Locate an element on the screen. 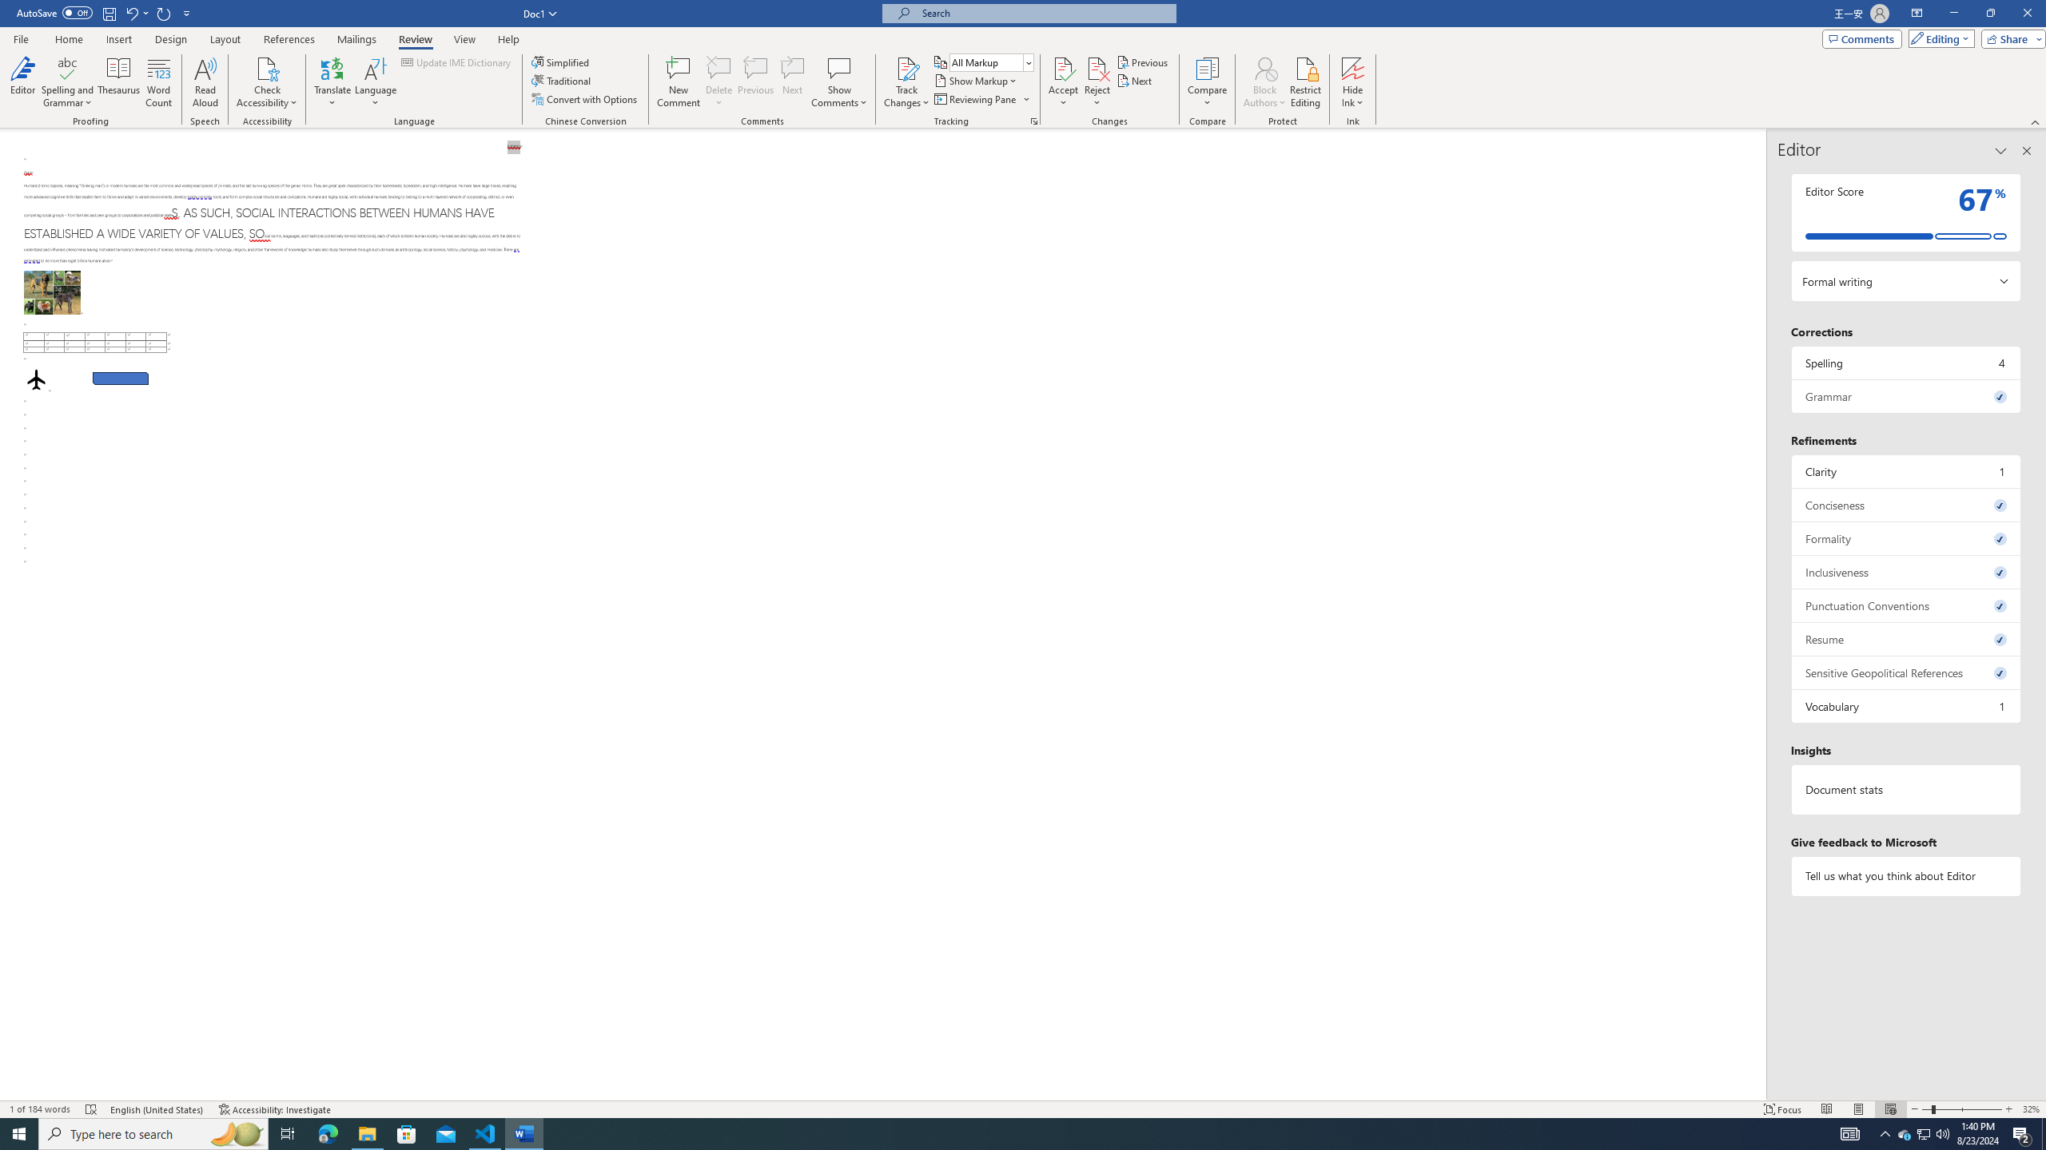  Read Mode is located at coordinates (1827, 1109).